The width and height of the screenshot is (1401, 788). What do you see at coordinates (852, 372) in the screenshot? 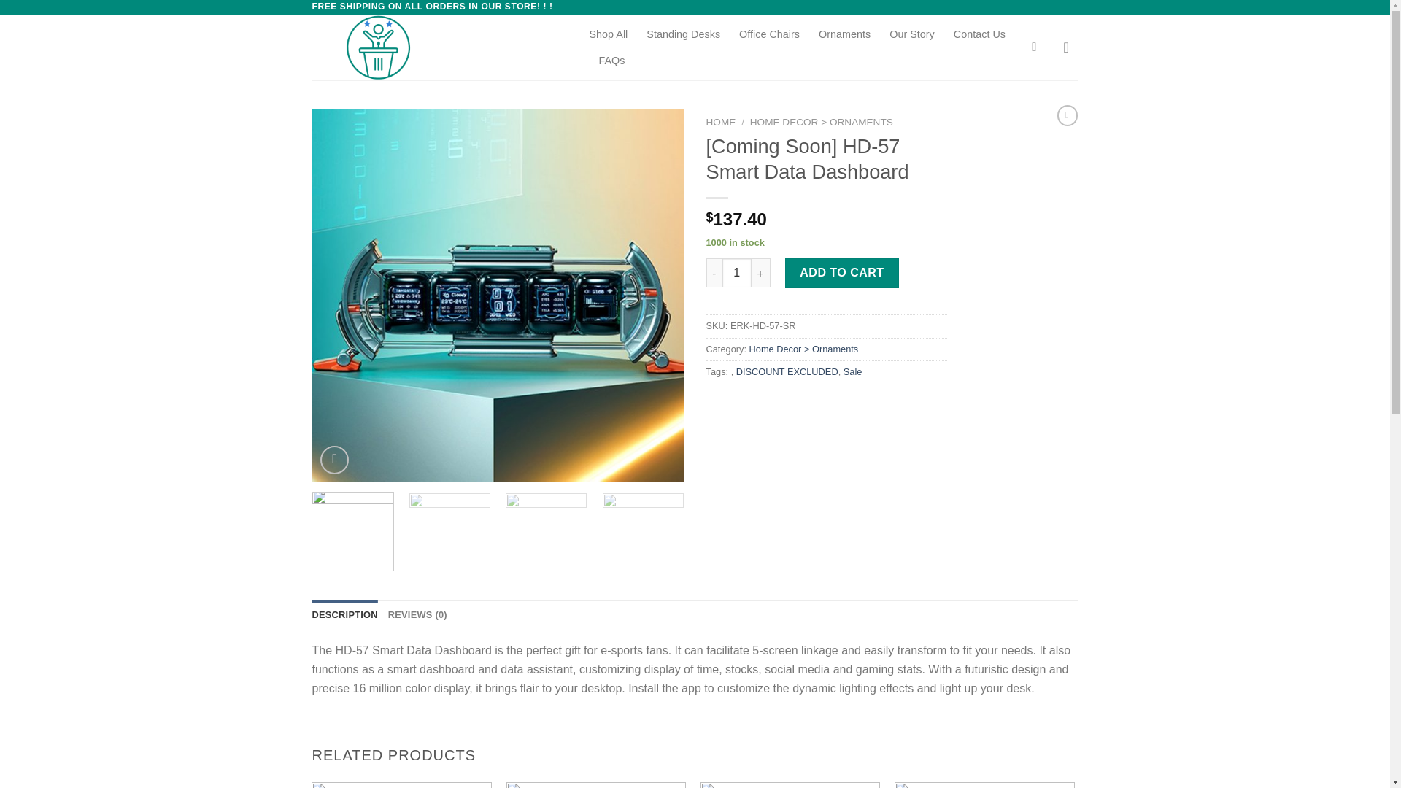
I see `Sale` at bounding box center [852, 372].